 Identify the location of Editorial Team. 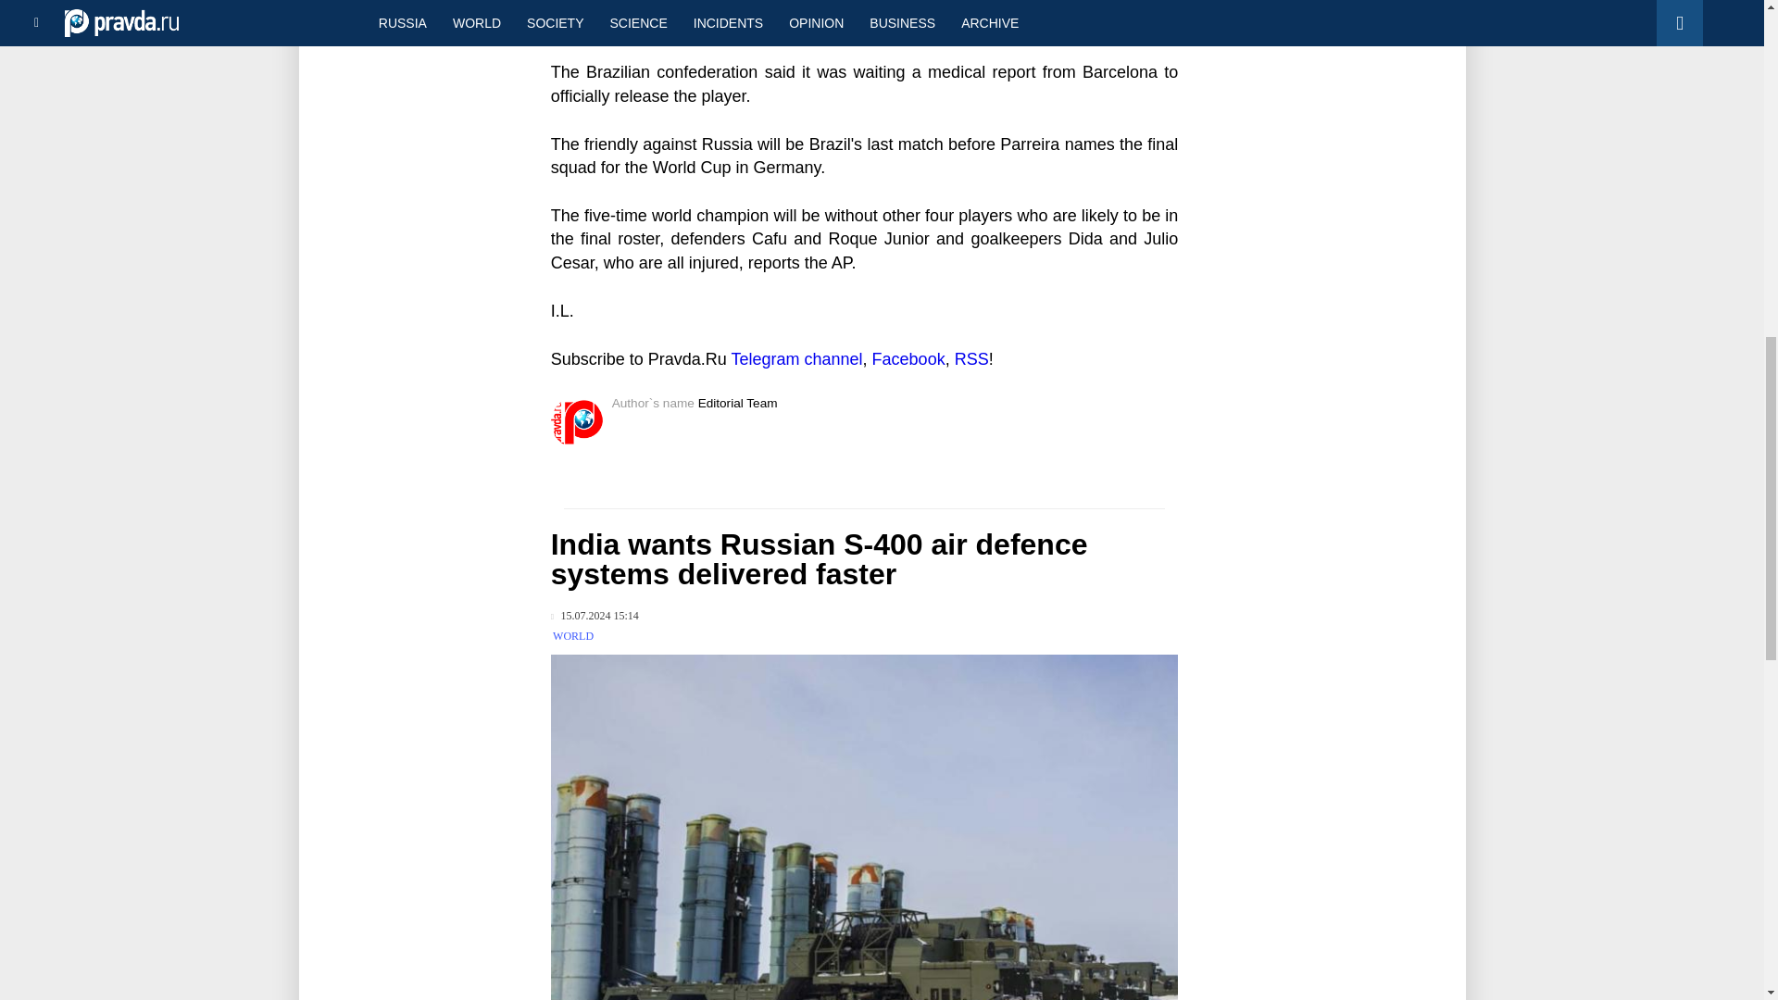
(738, 402).